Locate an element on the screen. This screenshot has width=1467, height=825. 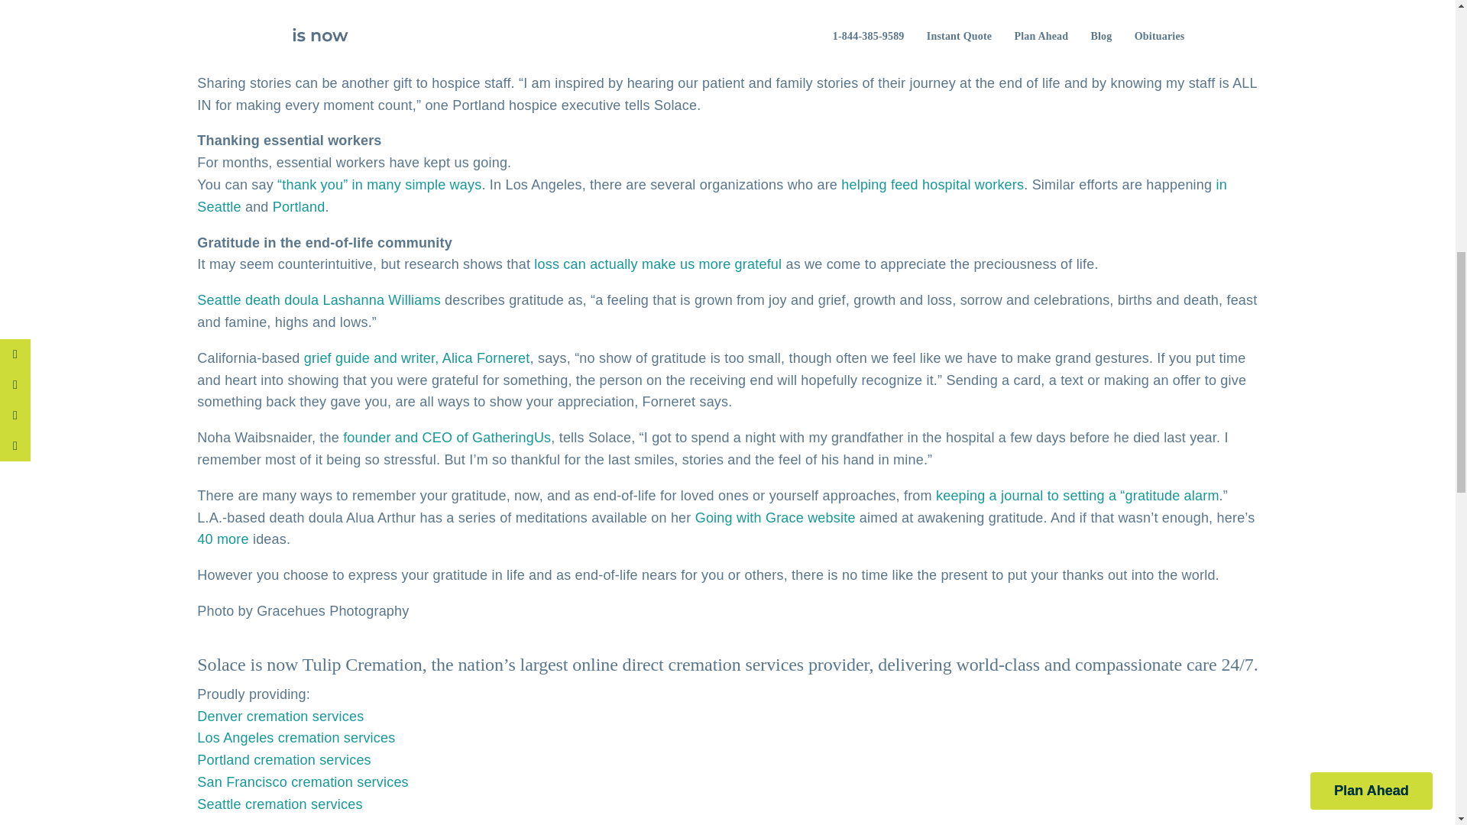
helping feed hospital workers is located at coordinates (932, 185).